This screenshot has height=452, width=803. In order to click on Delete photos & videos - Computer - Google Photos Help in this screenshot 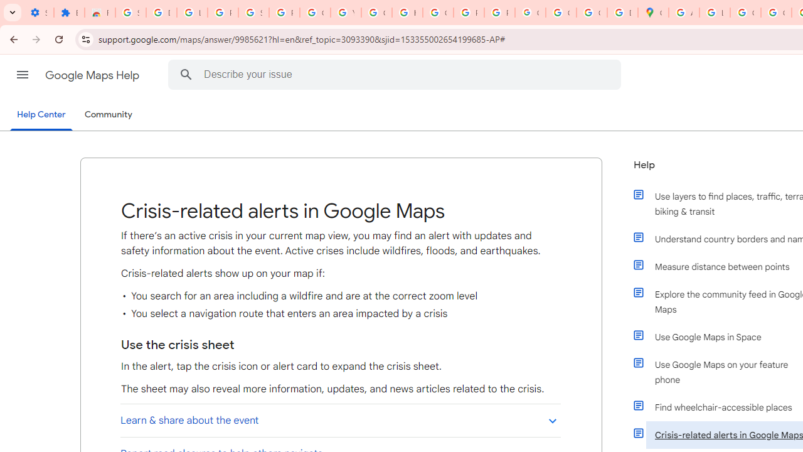, I will do `click(161, 13)`.